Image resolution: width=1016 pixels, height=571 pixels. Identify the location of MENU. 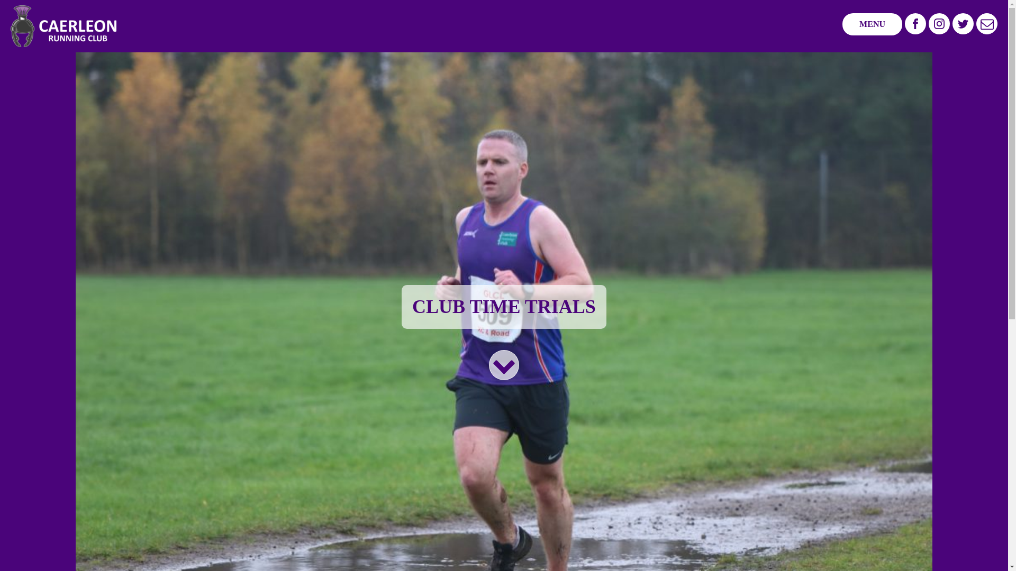
(872, 24).